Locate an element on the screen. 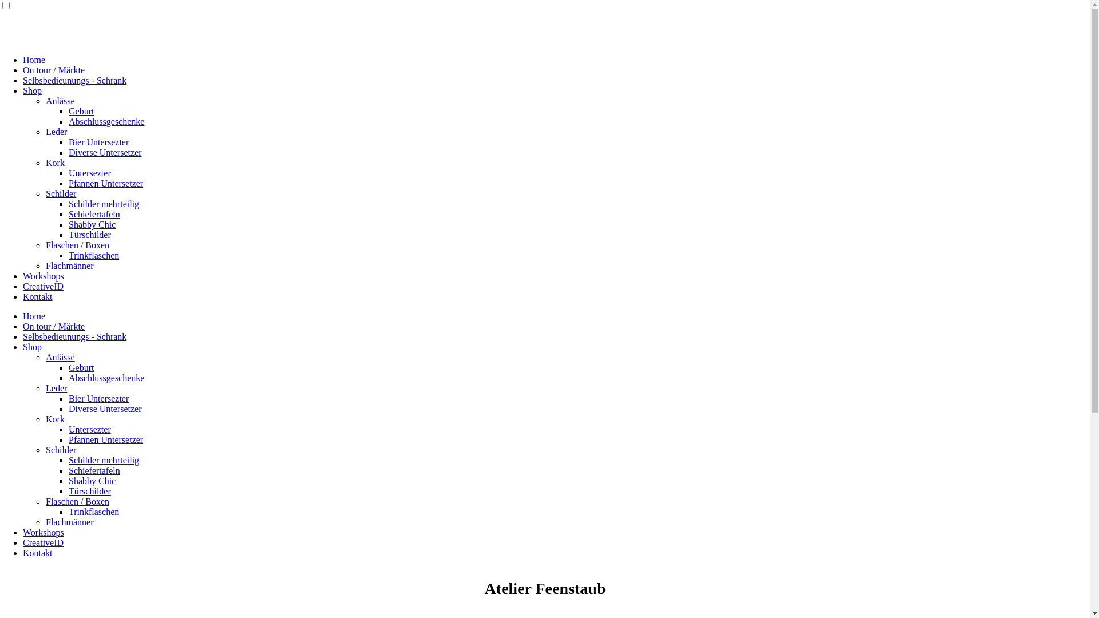 The width and height of the screenshot is (1099, 618). Geburt is located at coordinates (81, 111).